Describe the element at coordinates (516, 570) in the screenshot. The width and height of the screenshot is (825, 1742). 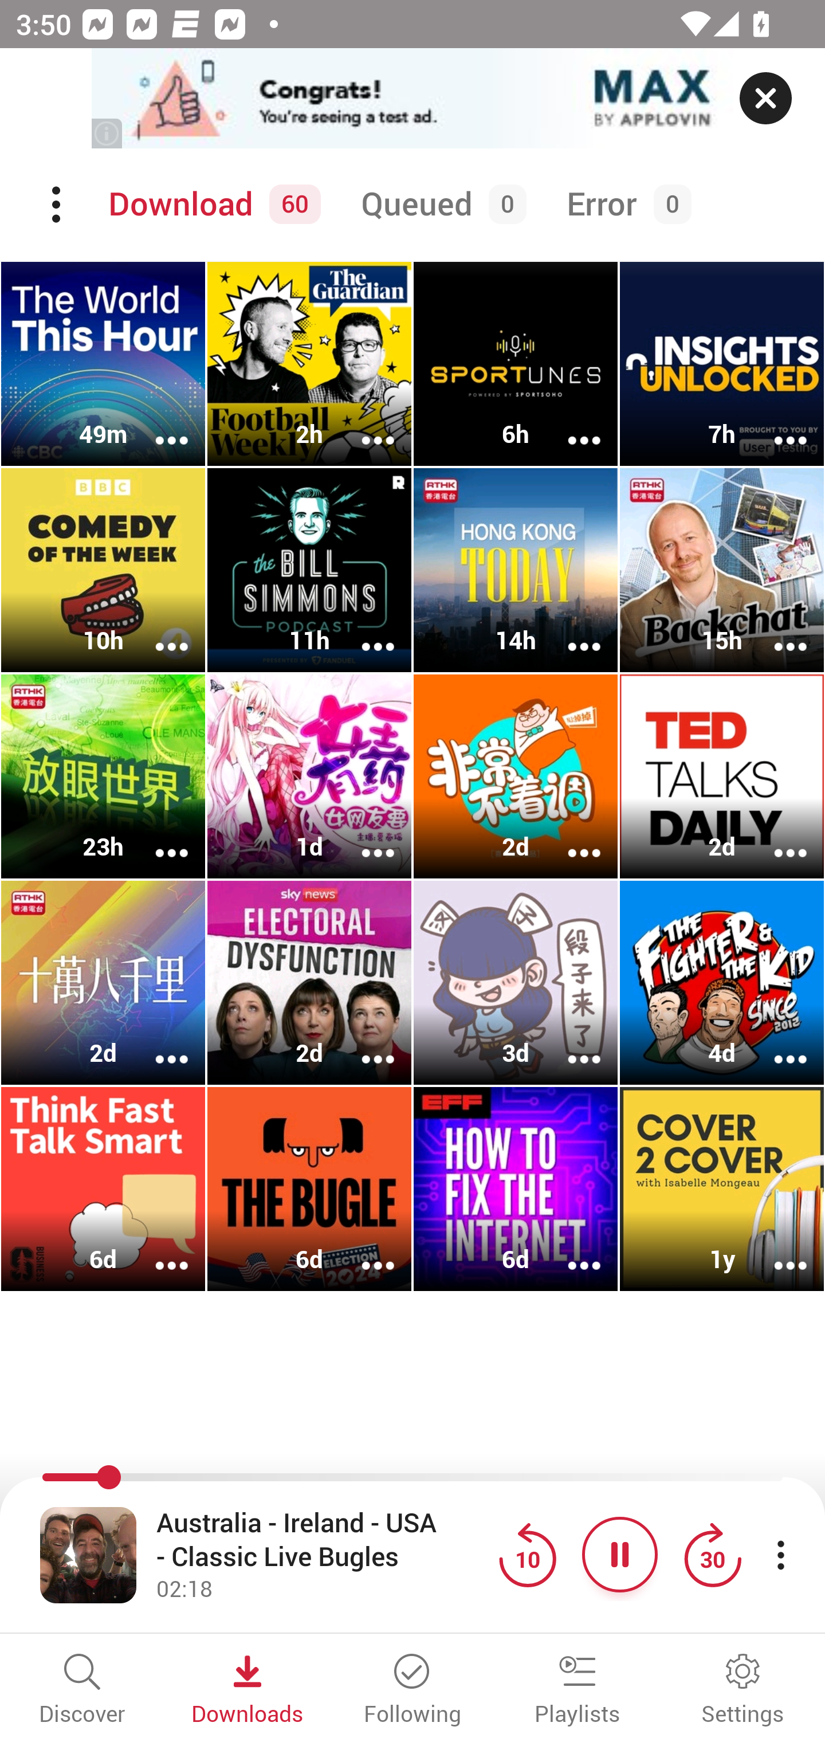
I see `Hong Kong Today 14h More options More options` at that location.